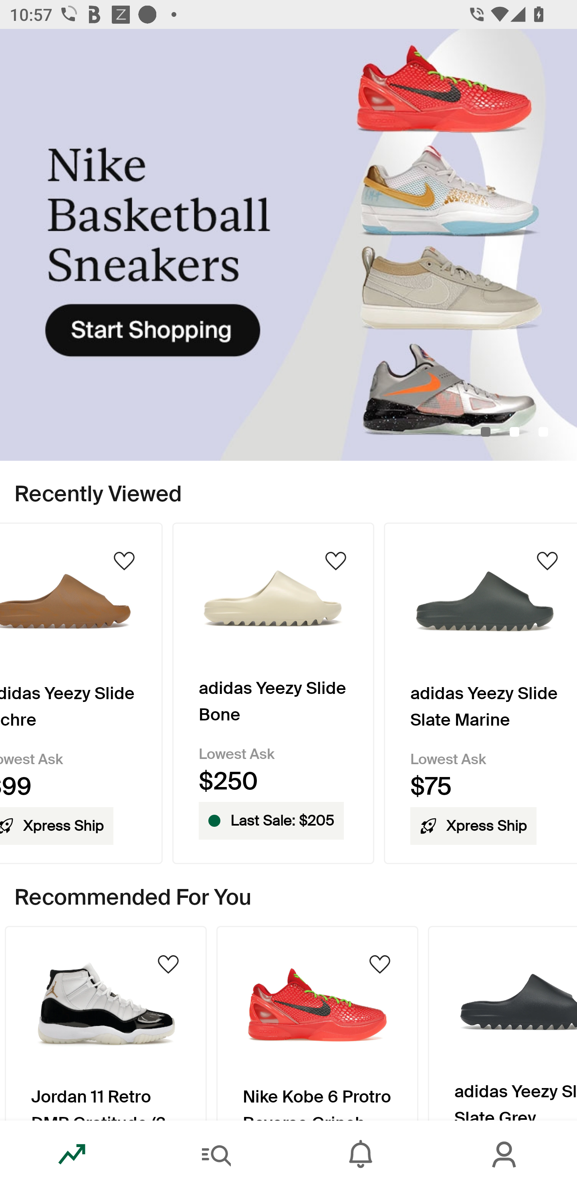 The width and height of the screenshot is (577, 1188). I want to click on Account, so click(505, 1154).